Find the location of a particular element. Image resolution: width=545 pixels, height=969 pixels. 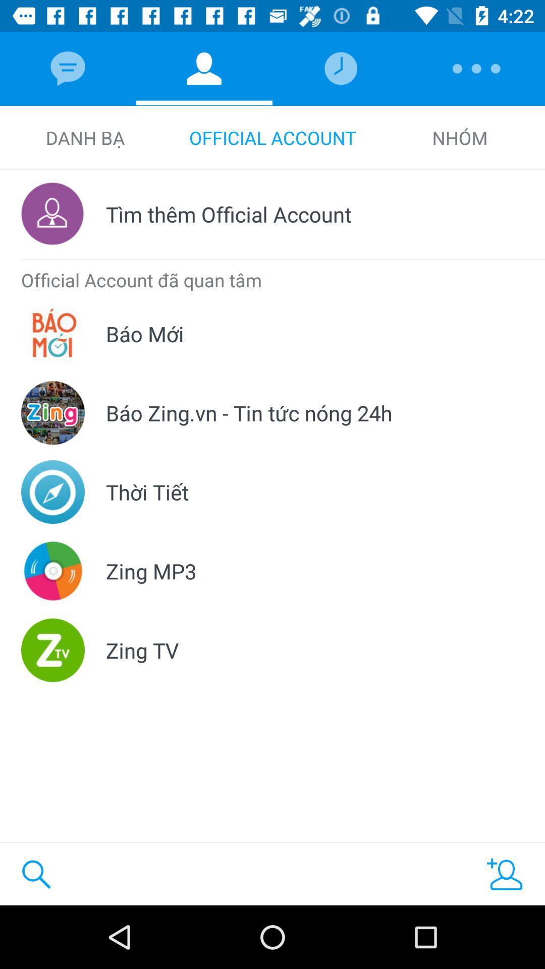

choose icon next to the official account is located at coordinates (460, 137).